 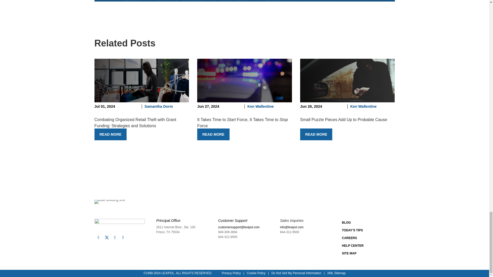 I want to click on footer-top, so click(x=110, y=202).